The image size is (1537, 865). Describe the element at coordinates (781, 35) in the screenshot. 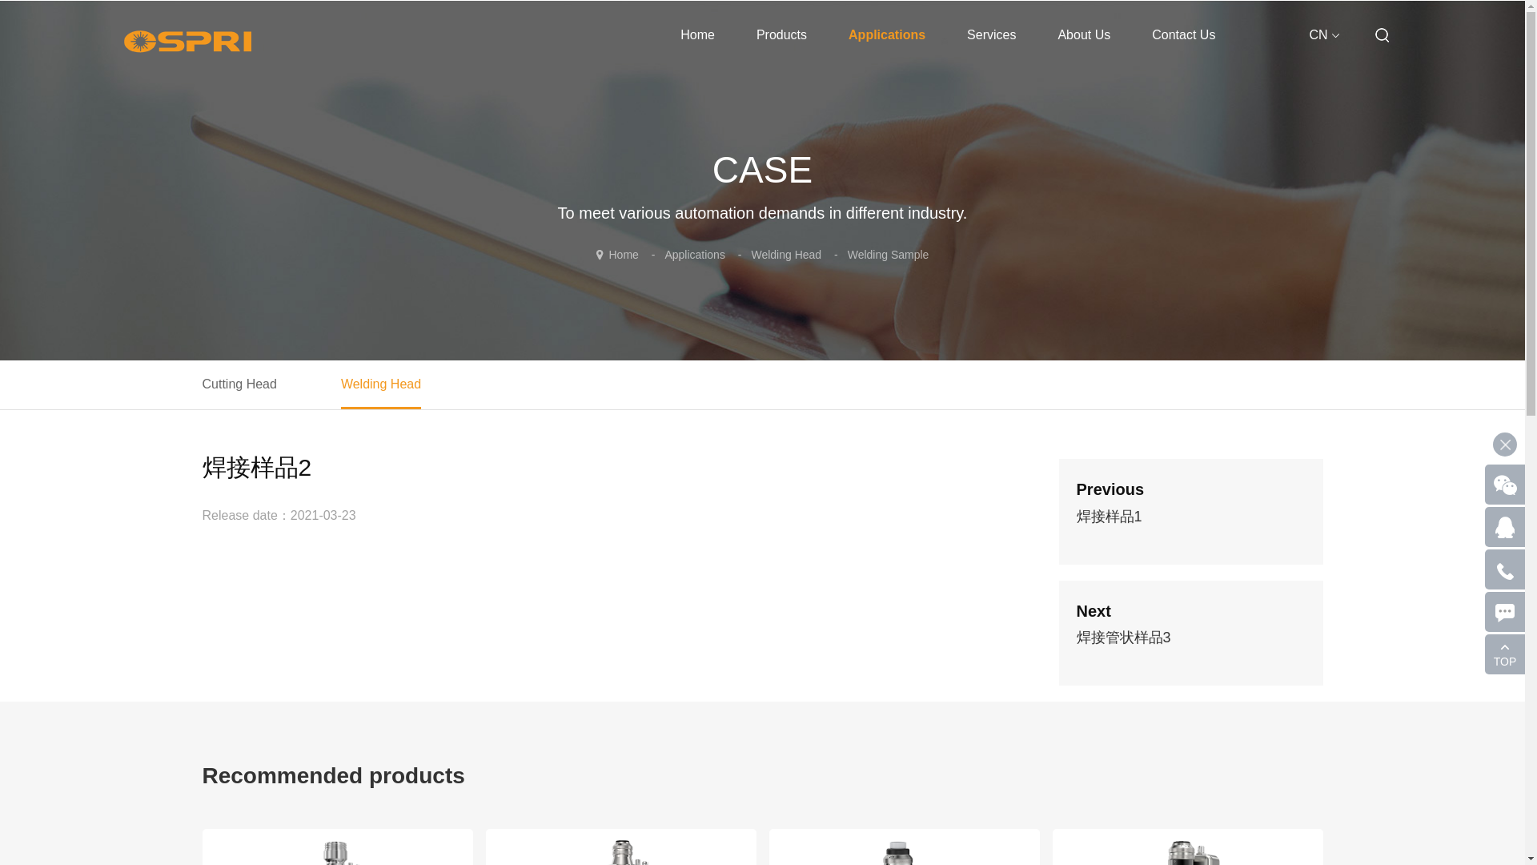

I see `Products` at that location.